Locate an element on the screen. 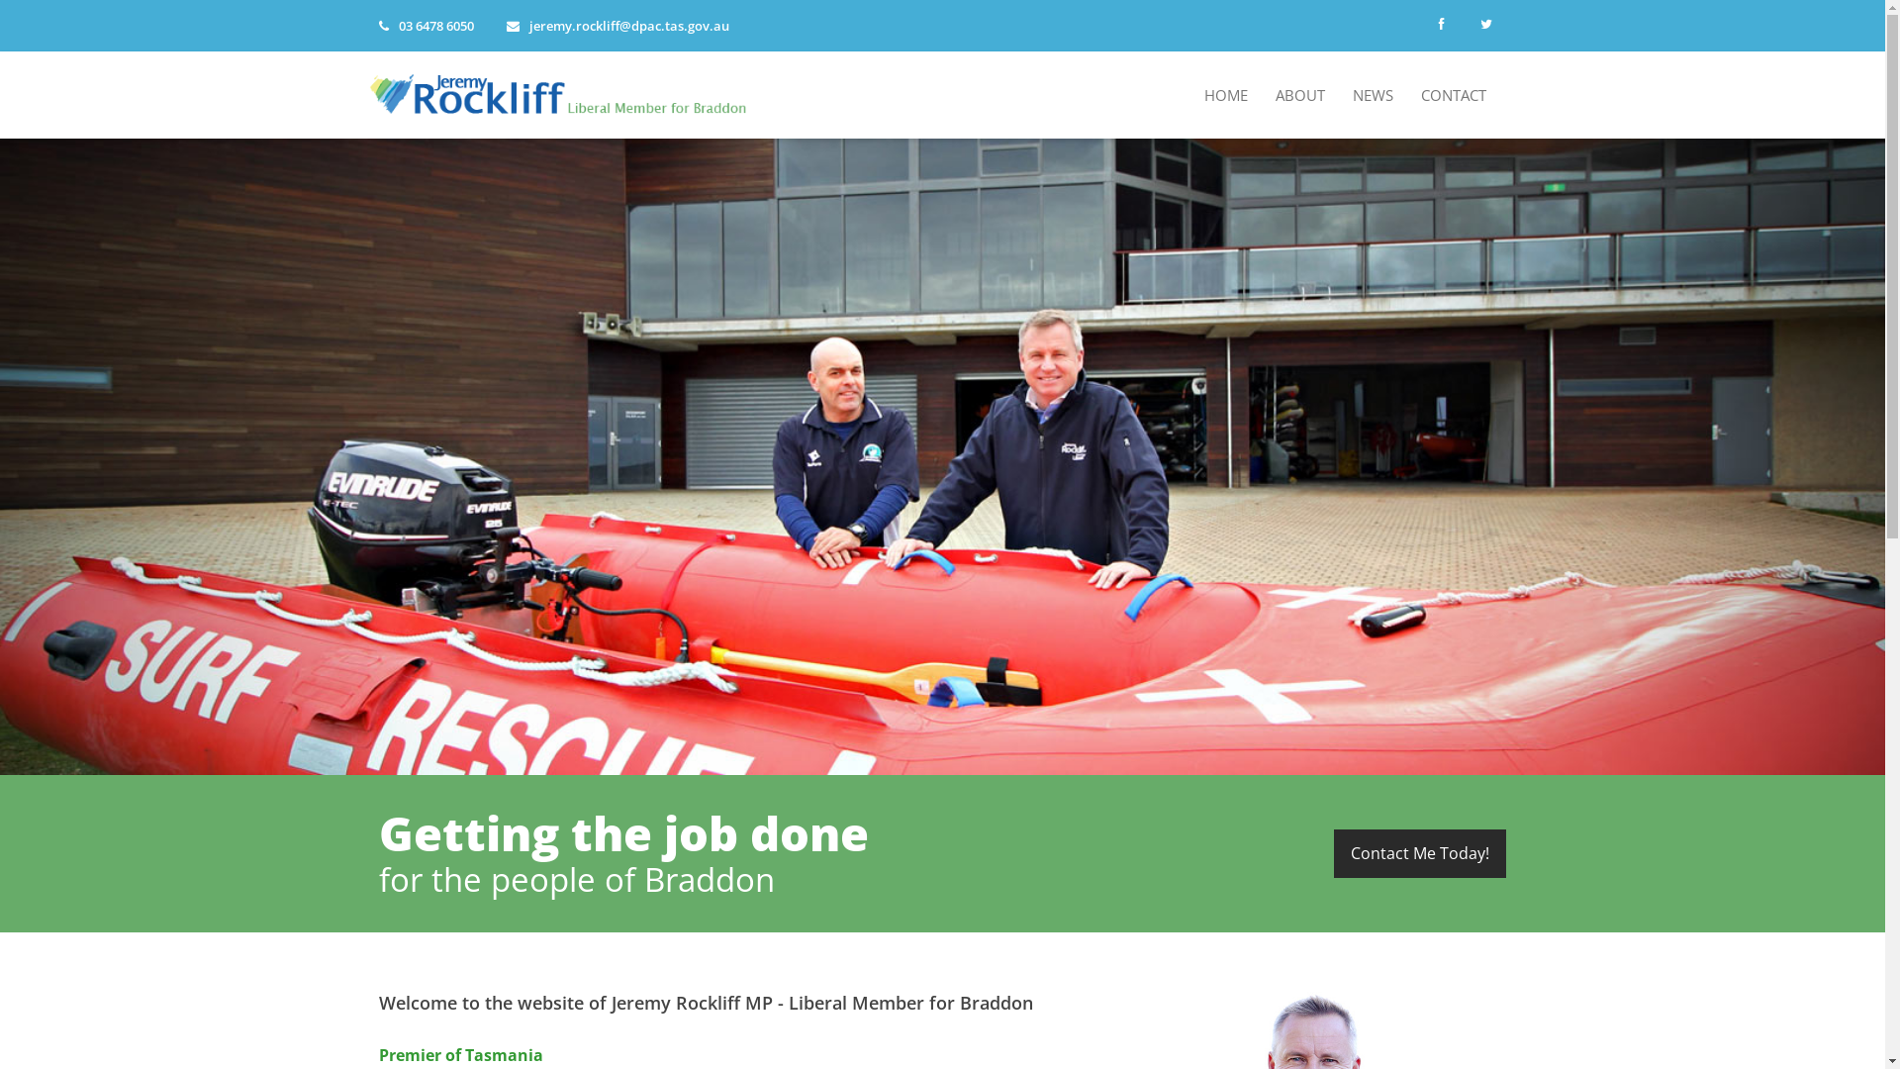 The height and width of the screenshot is (1069, 1900). Contact Me Today! is located at coordinates (1420, 853).